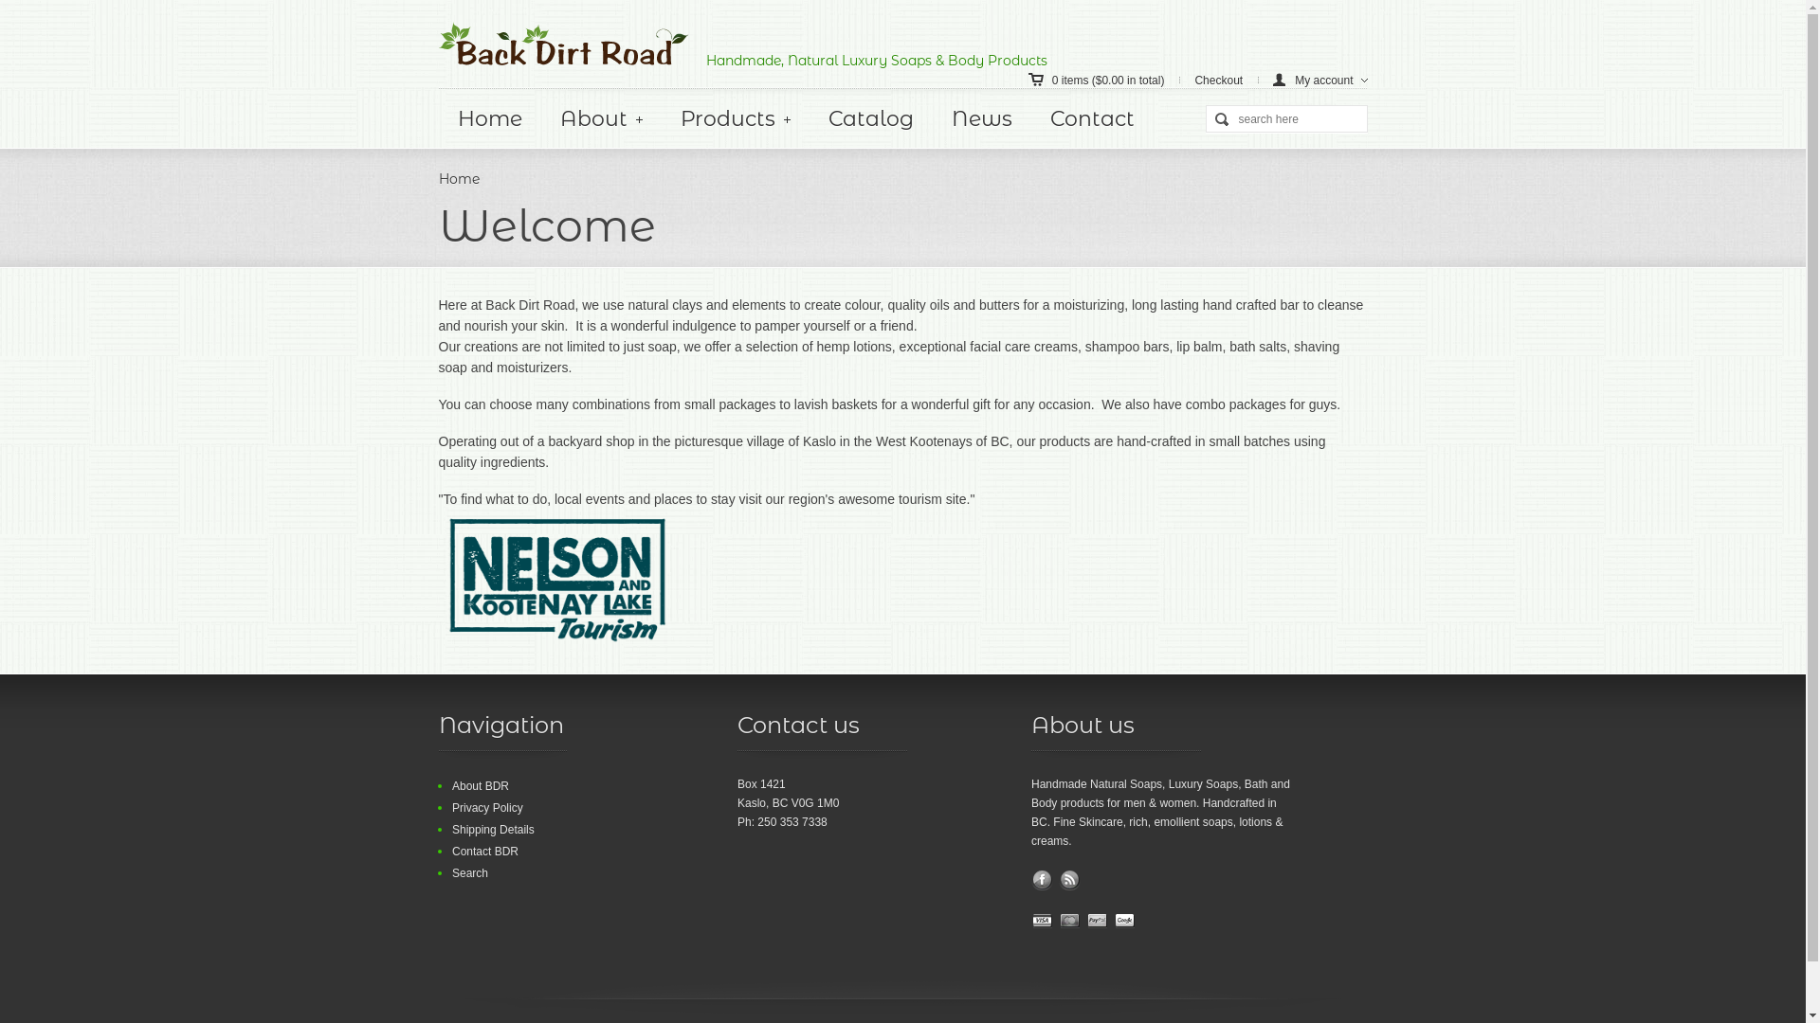  Describe the element at coordinates (736, 119) in the screenshot. I see `Products` at that location.